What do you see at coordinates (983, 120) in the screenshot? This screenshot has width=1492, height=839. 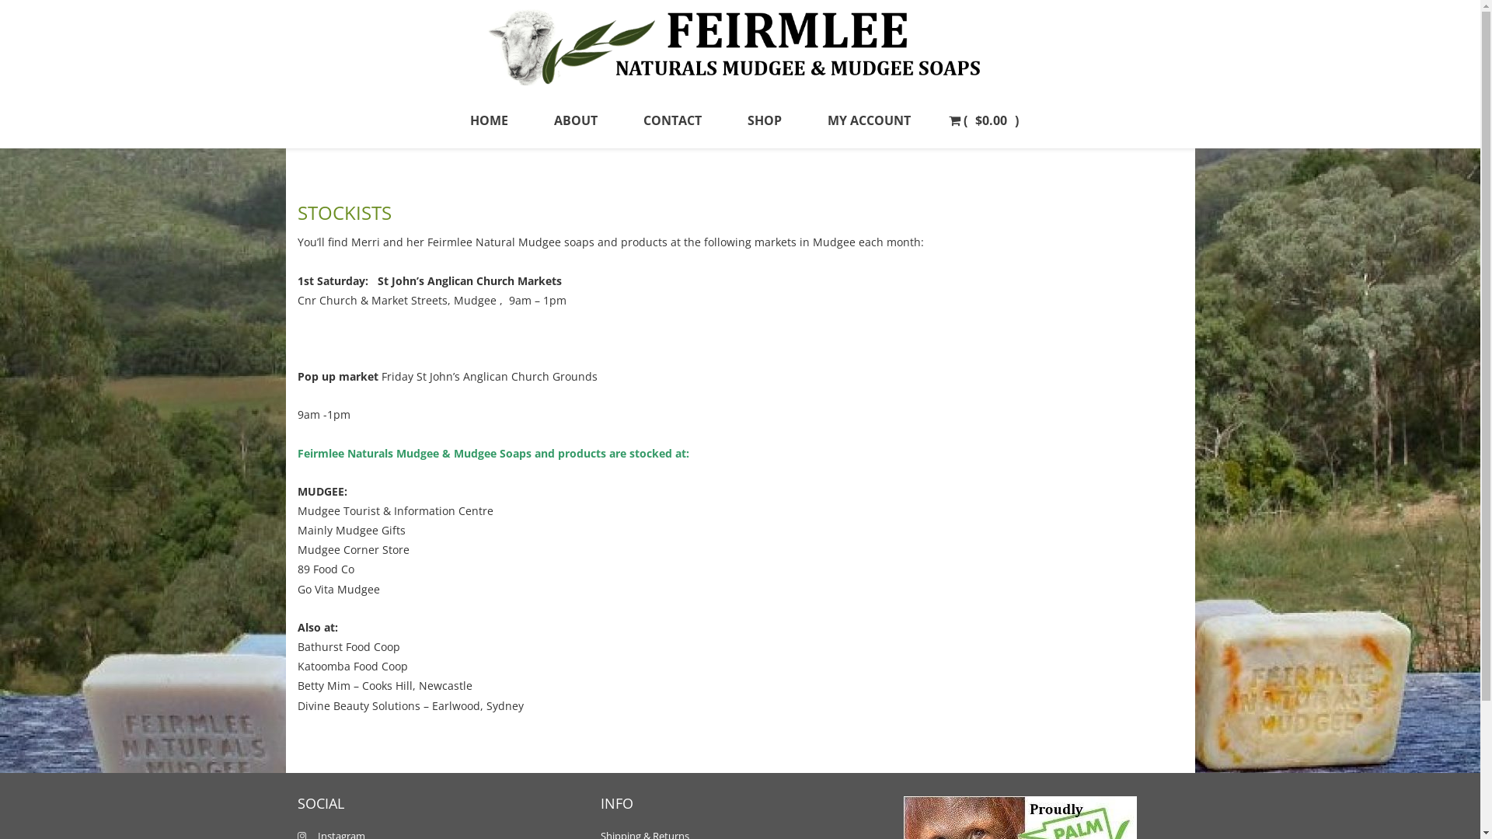 I see `($0.00)` at bounding box center [983, 120].